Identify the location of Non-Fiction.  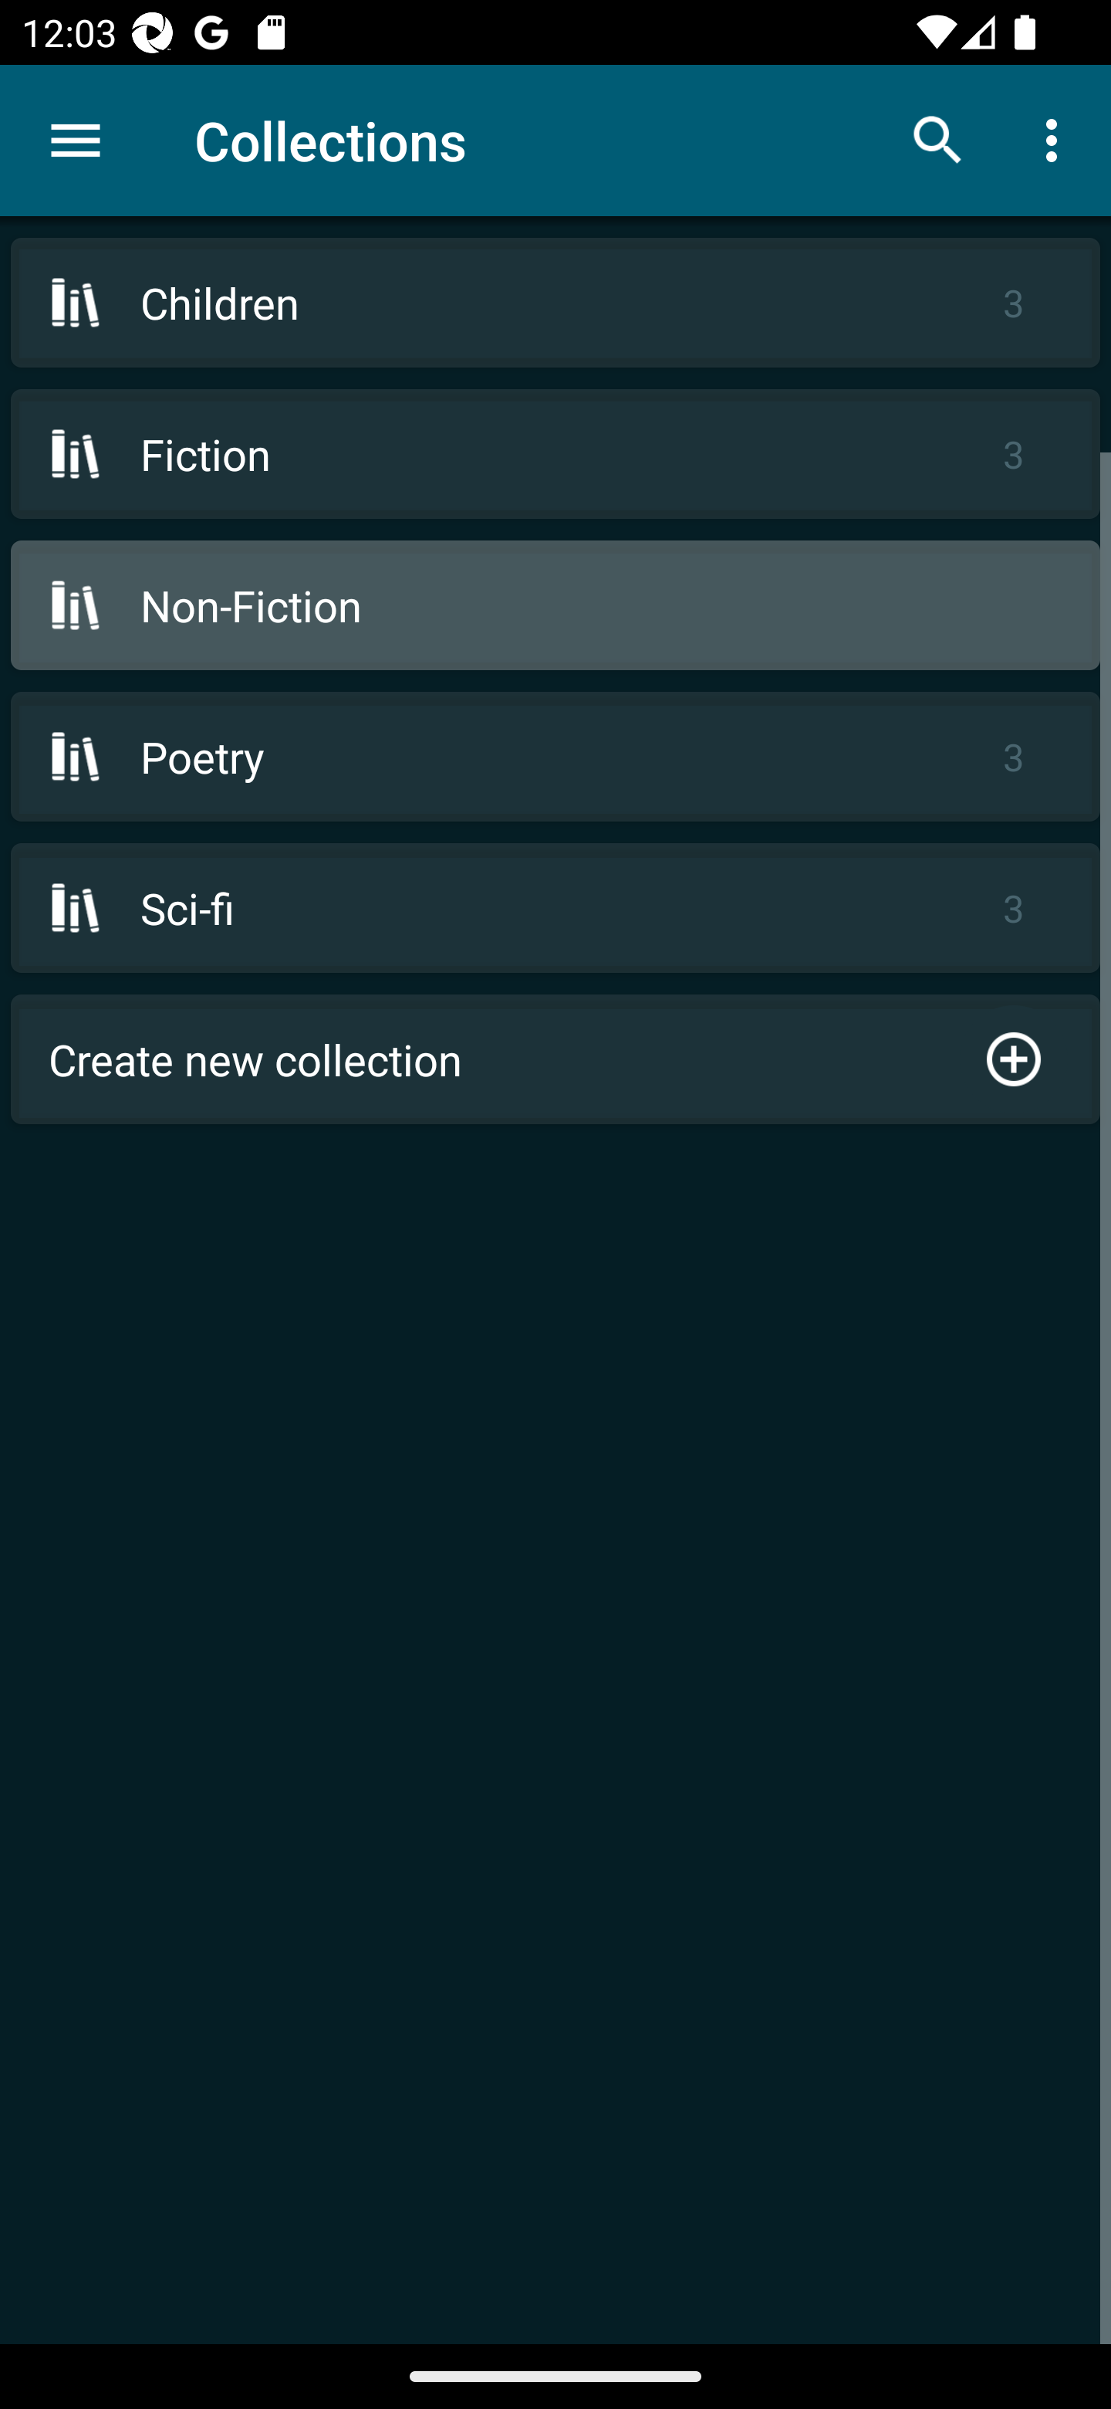
(555, 604).